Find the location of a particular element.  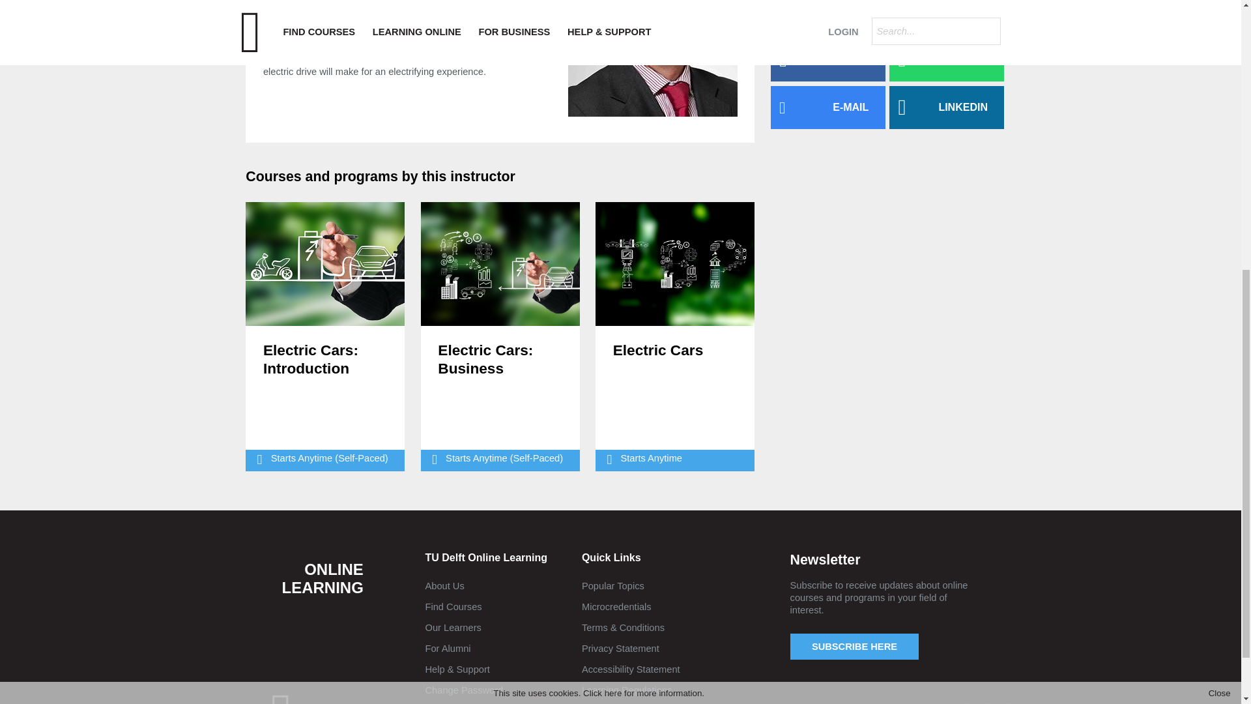

FACEBOOK is located at coordinates (827, 60).